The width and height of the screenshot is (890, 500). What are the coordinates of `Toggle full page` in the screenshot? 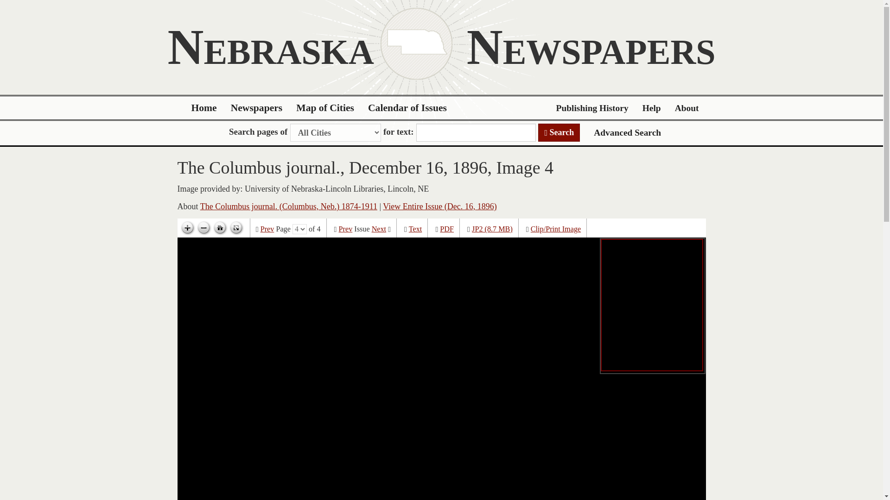 It's located at (235, 228).